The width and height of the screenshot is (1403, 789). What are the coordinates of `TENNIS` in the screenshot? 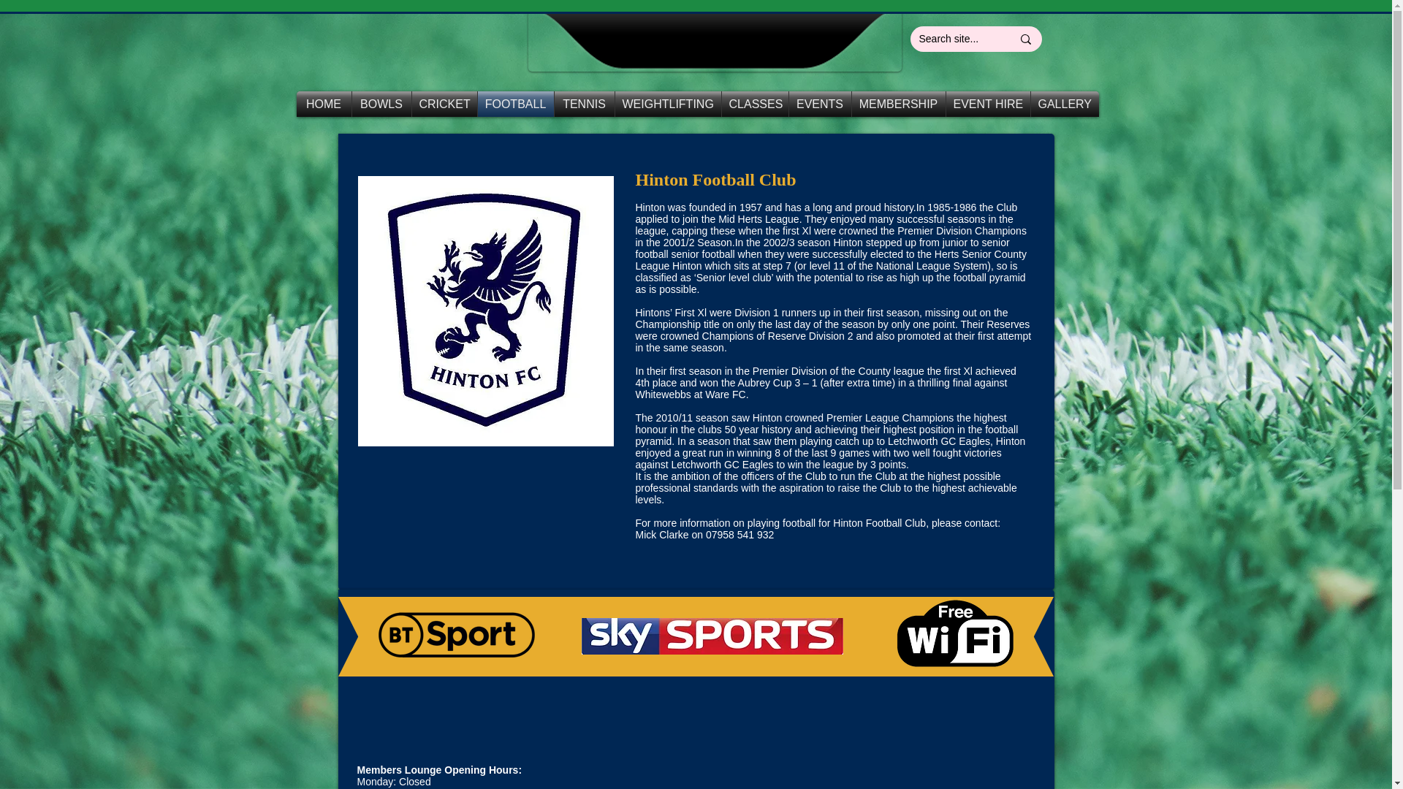 It's located at (584, 104).